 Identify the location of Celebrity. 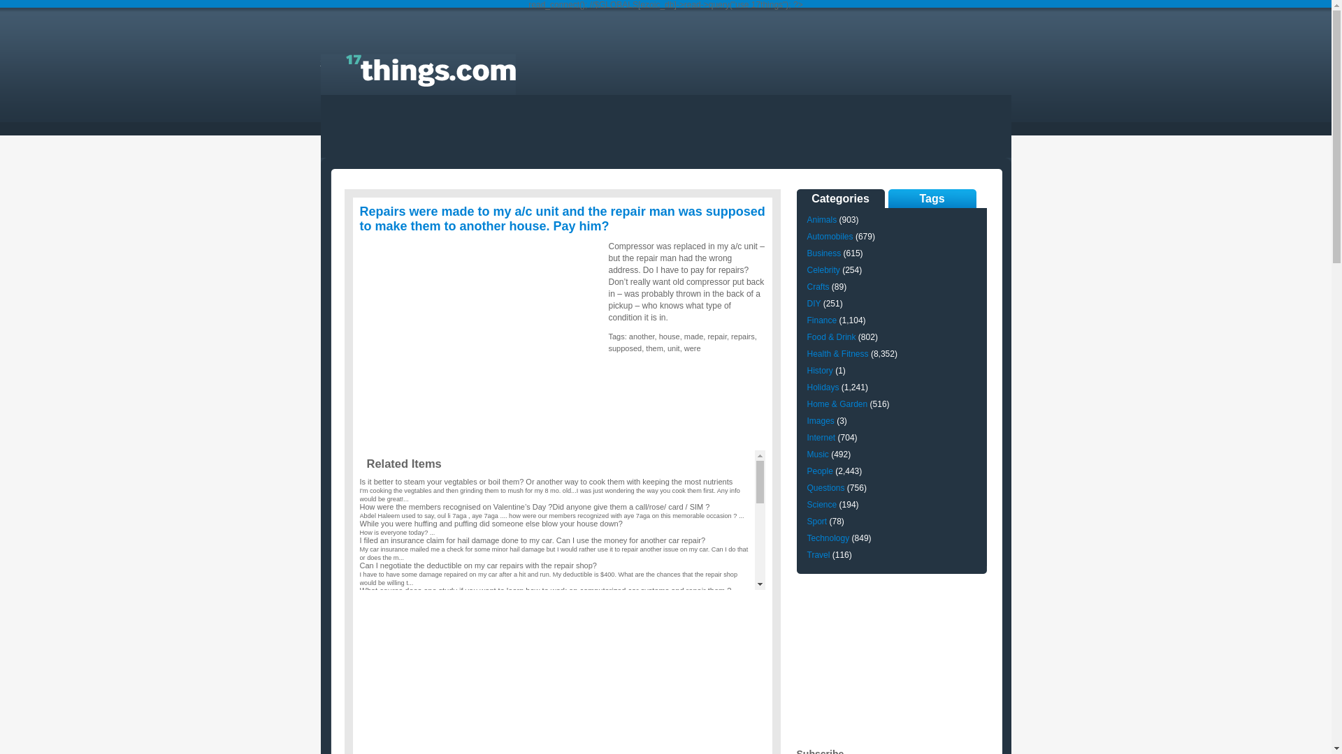
(823, 263).